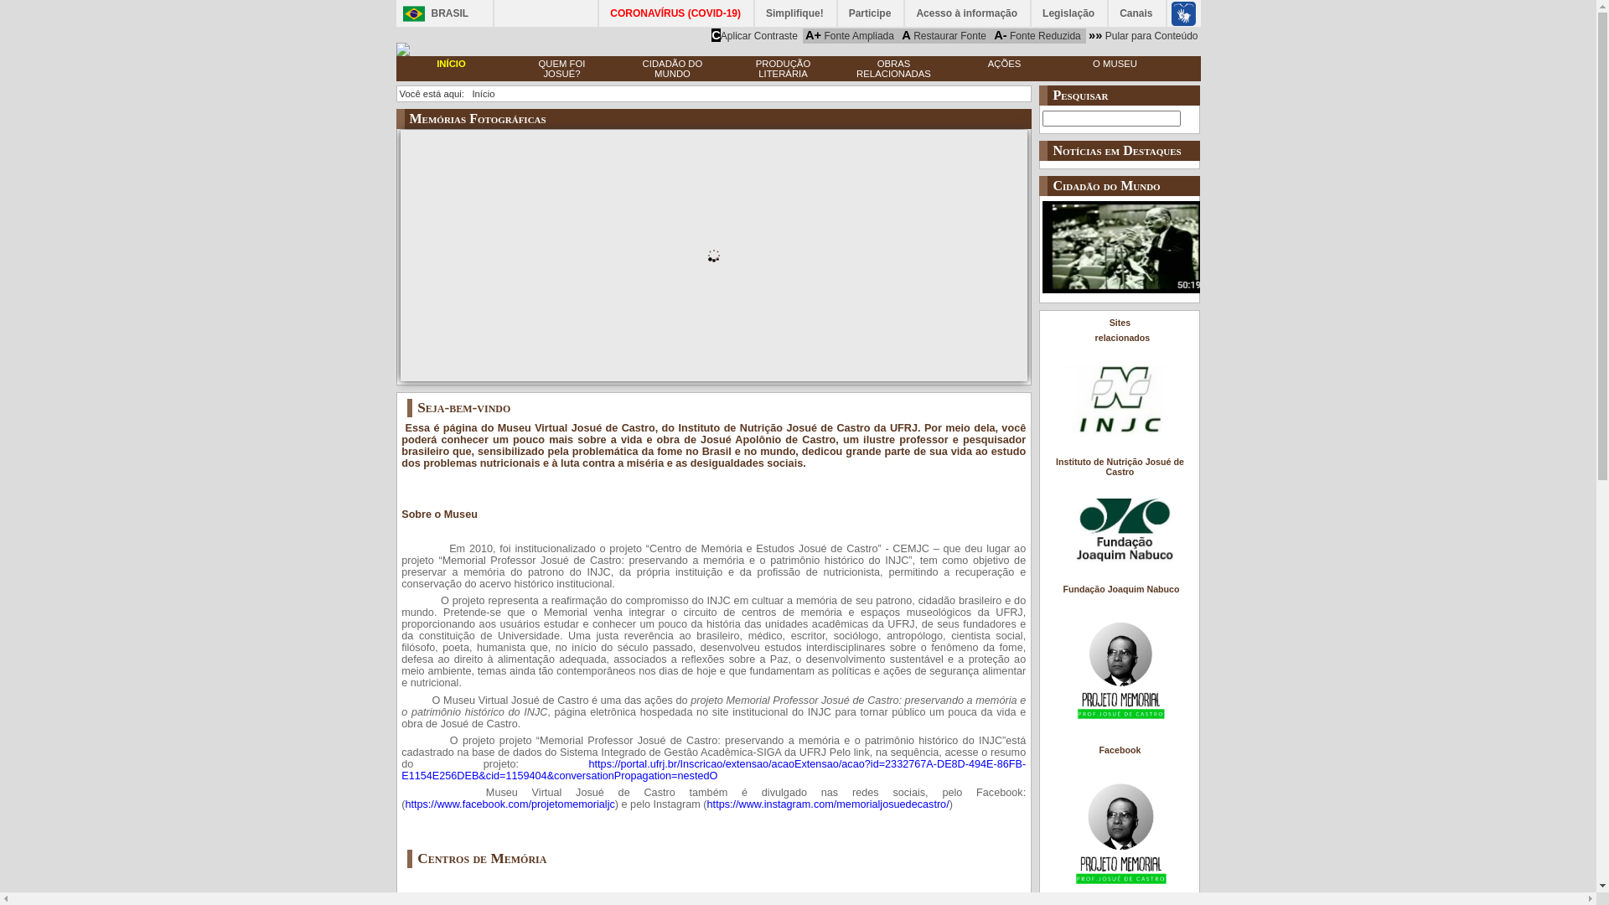 The height and width of the screenshot is (905, 1609). I want to click on O MUSEU, so click(1115, 64).